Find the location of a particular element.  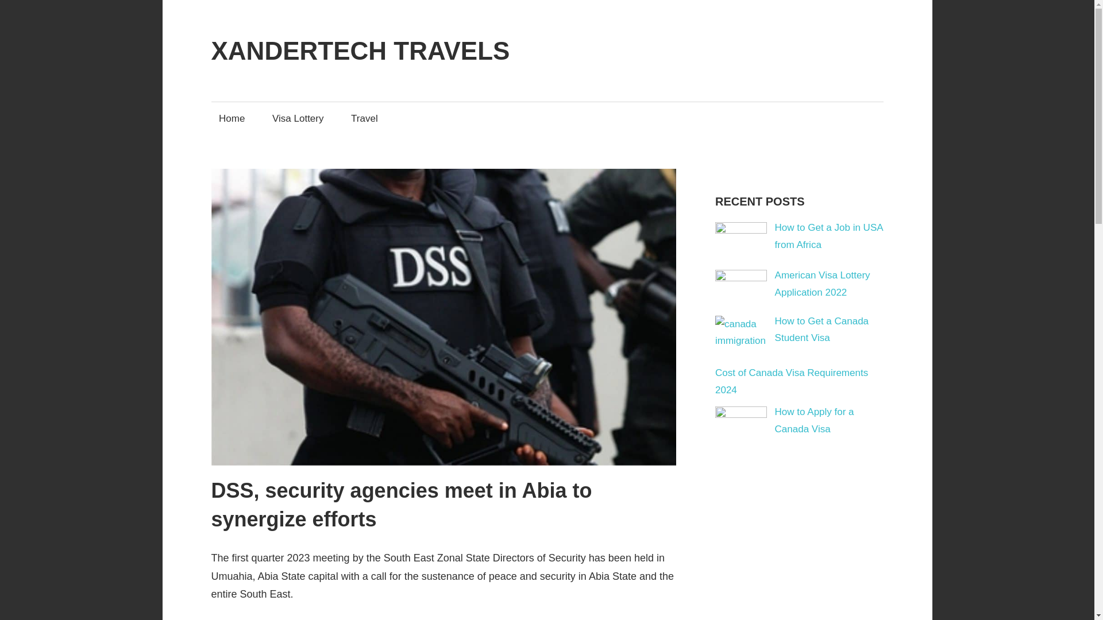

XANDERTECH TRAVELS is located at coordinates (361, 51).